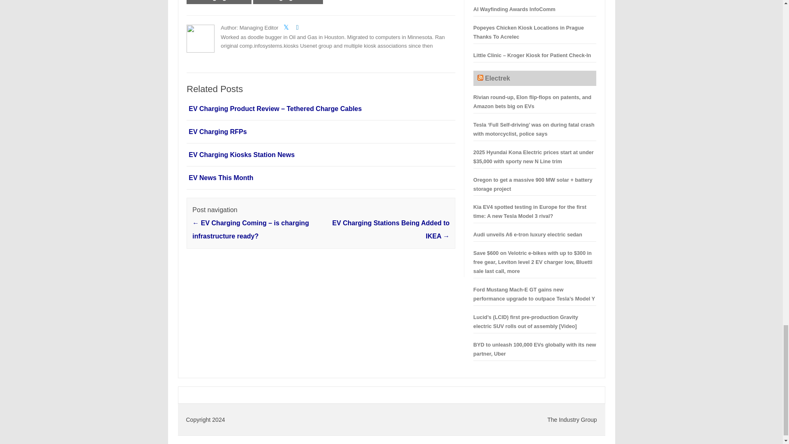 The height and width of the screenshot is (444, 789). What do you see at coordinates (221, 178) in the screenshot?
I see `EV News This Month` at bounding box center [221, 178].